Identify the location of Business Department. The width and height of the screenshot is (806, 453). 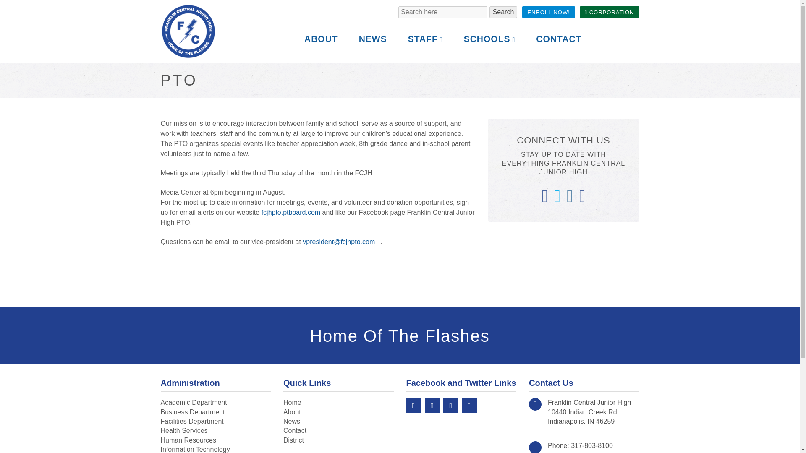
(609, 12).